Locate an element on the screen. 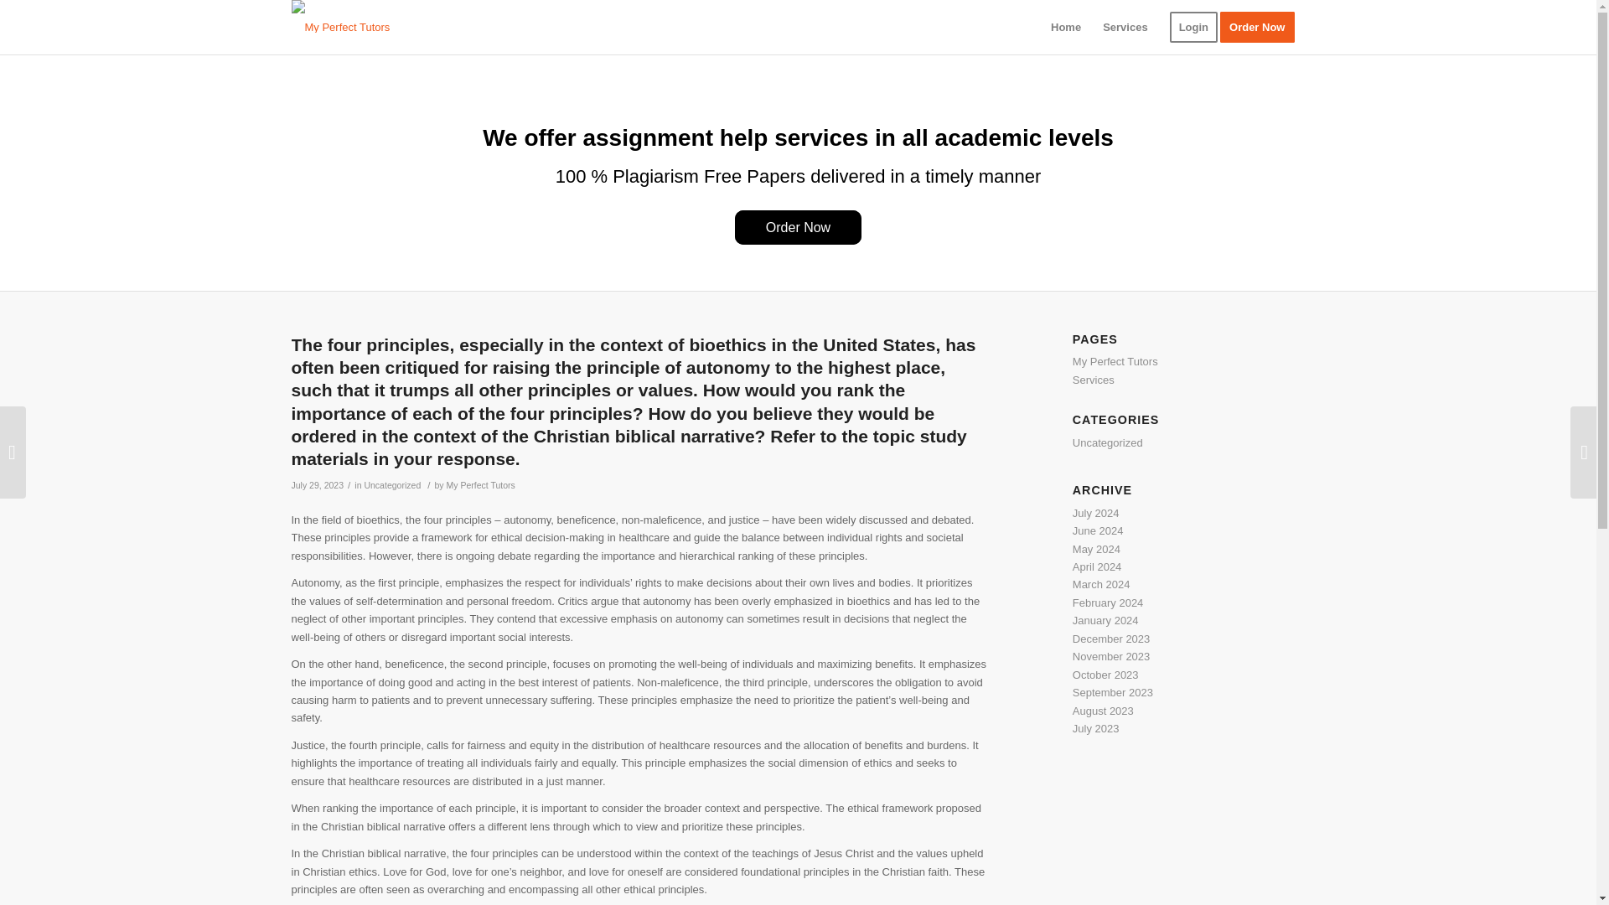  Order Now is located at coordinates (1262, 27).